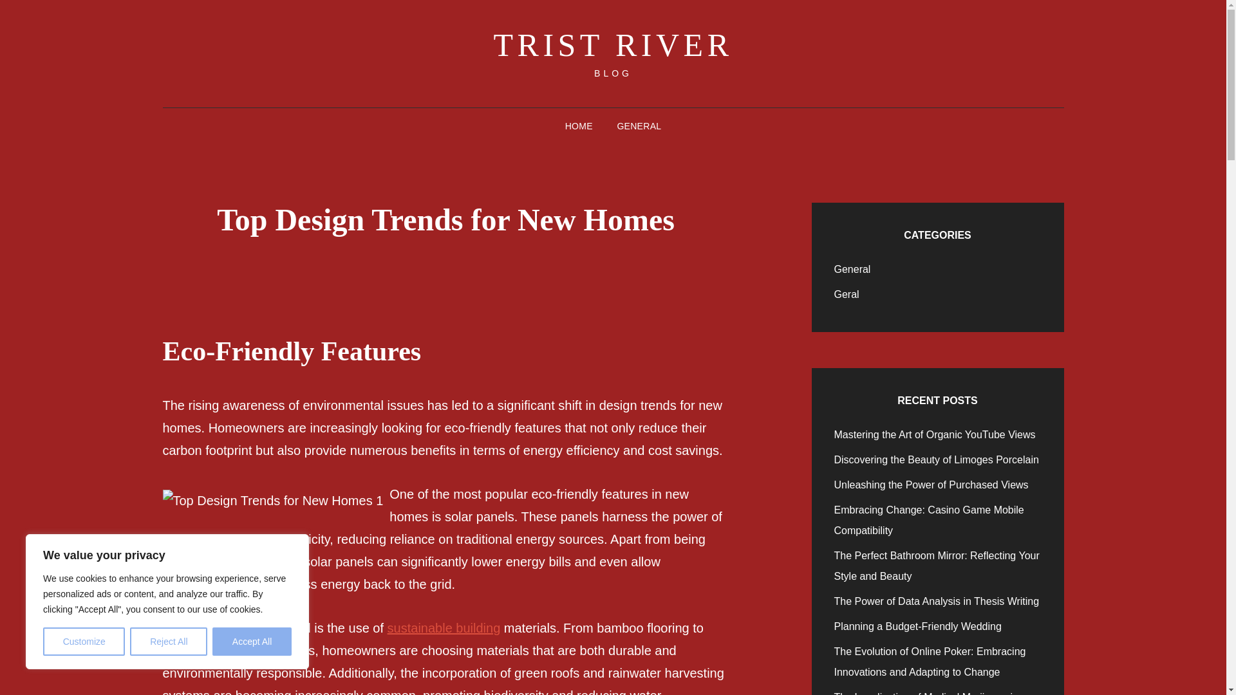 The width and height of the screenshot is (1236, 695). What do you see at coordinates (84, 642) in the screenshot?
I see `Customize` at bounding box center [84, 642].